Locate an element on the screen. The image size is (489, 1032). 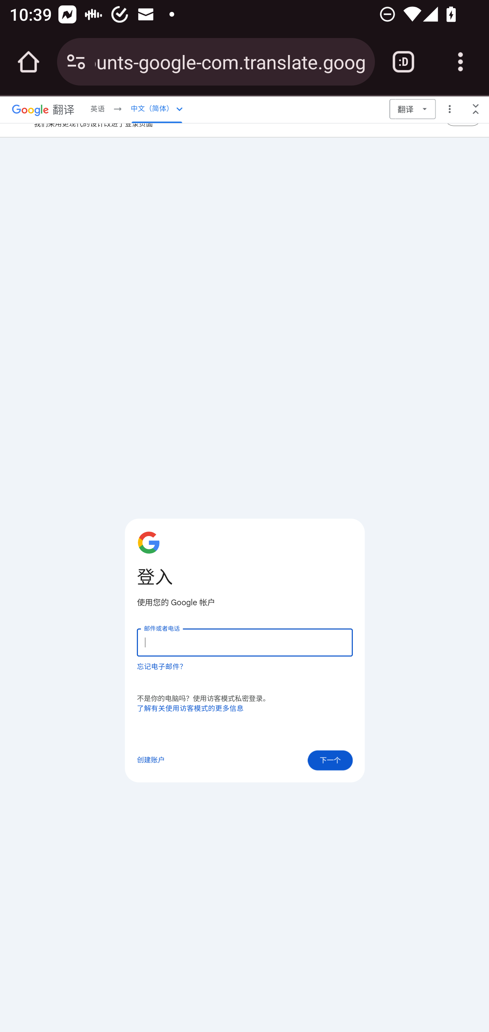
Connection is secure is located at coordinates (76, 62).